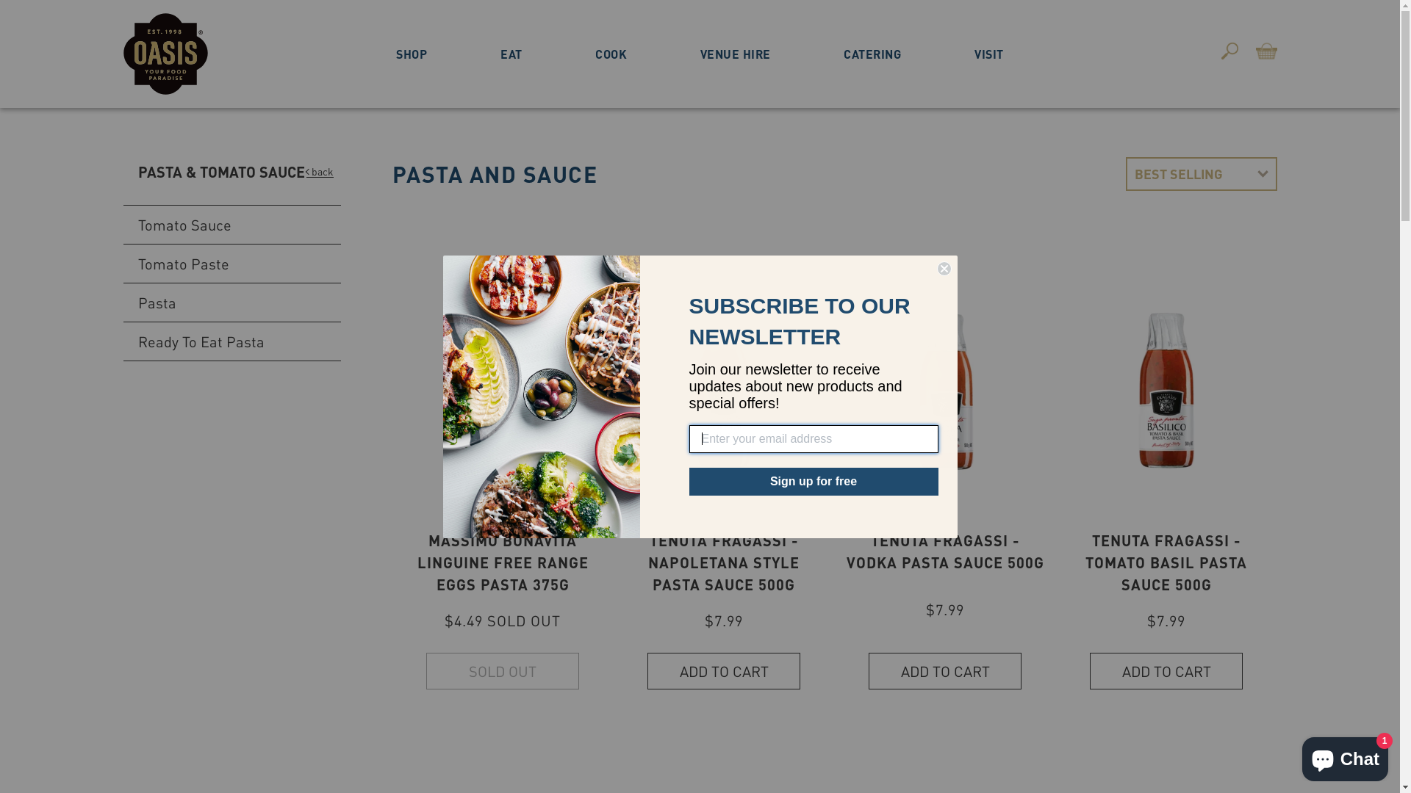 The height and width of the screenshot is (793, 1411). I want to click on Submit, so click(21, 7).